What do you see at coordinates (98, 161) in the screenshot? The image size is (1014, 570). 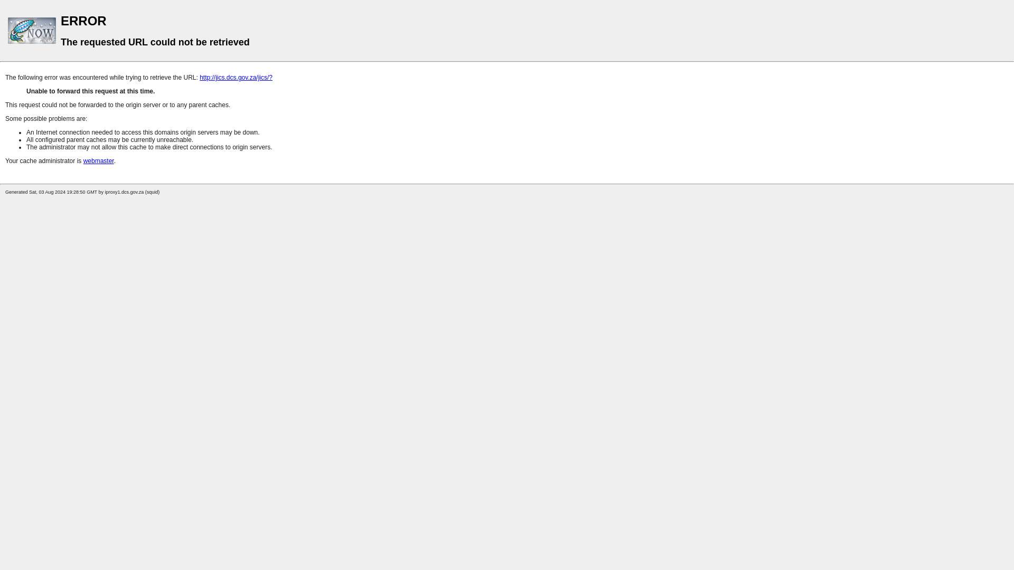 I see `webmaster` at bounding box center [98, 161].